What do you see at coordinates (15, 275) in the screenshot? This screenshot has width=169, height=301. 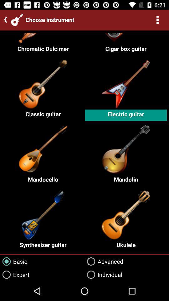 I see `launch the icon next to advanced icon` at bounding box center [15, 275].